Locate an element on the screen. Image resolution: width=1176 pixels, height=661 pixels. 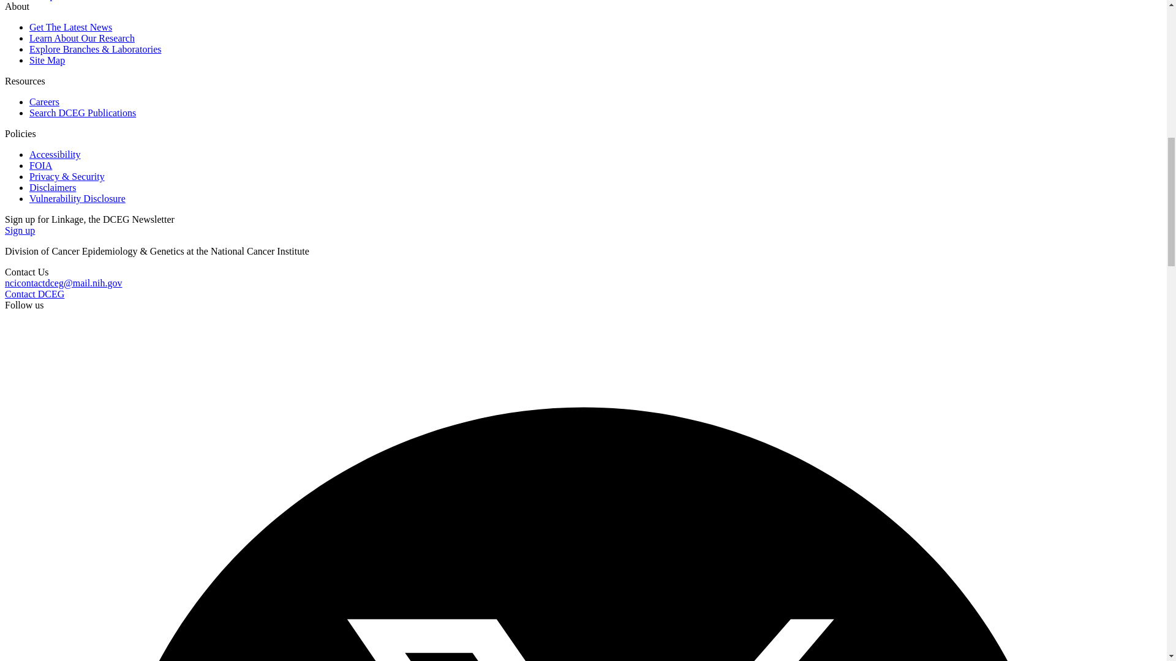
Site Map is located at coordinates (47, 60).